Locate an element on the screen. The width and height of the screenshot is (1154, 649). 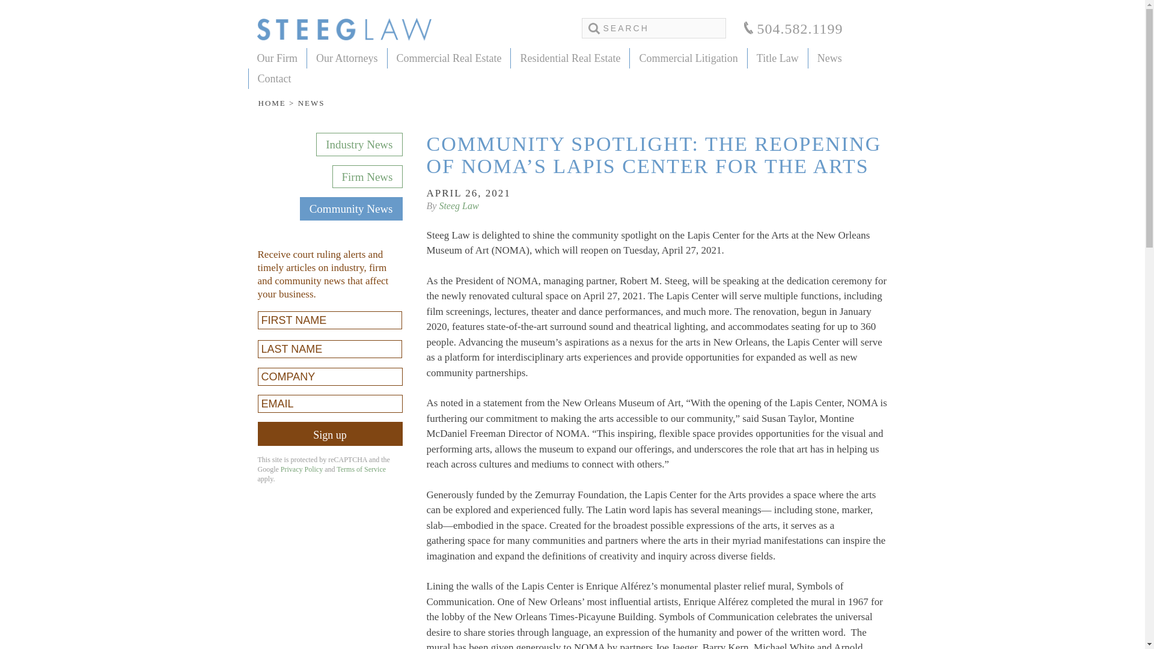
Our Attorneys is located at coordinates (347, 58).